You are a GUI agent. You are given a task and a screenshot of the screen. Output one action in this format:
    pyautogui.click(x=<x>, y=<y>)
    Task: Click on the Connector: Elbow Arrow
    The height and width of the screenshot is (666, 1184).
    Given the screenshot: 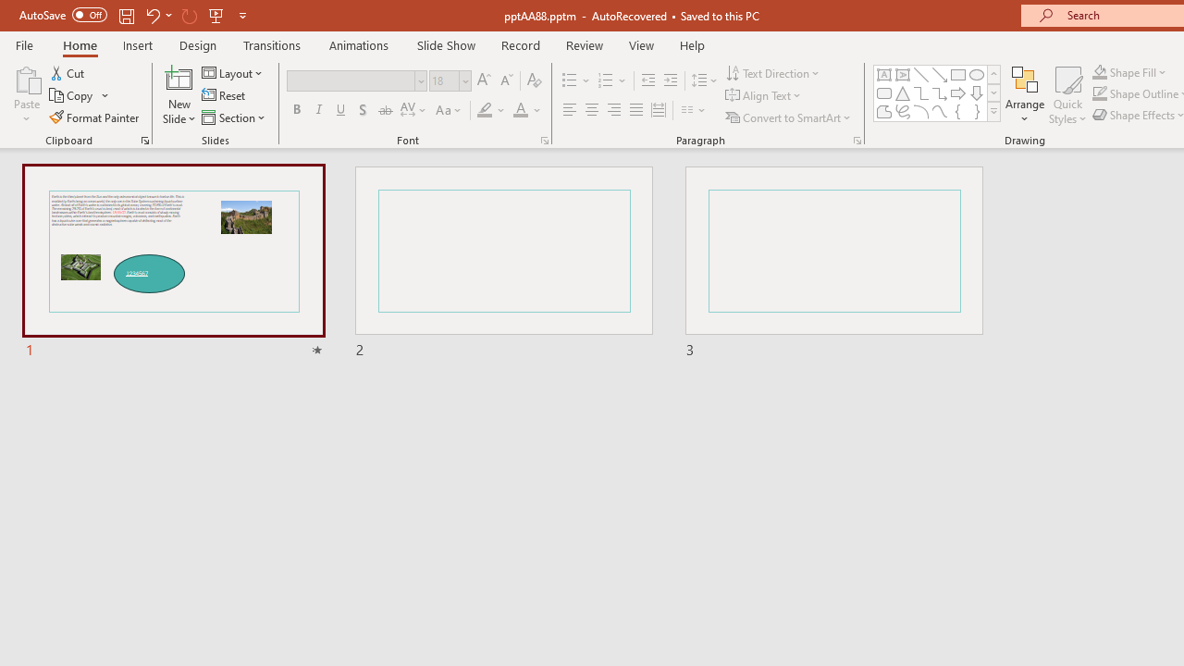 What is the action you would take?
    pyautogui.click(x=940, y=92)
    